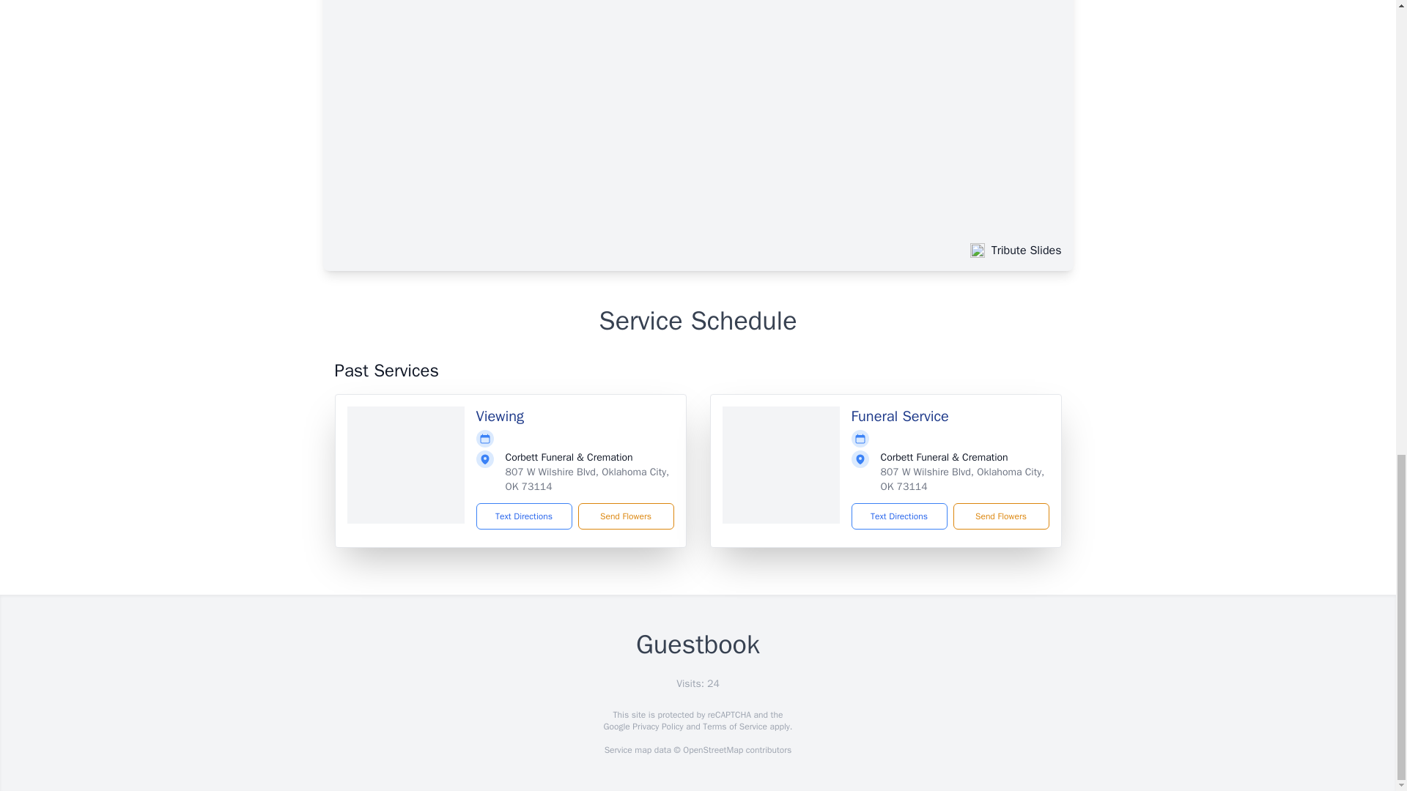 This screenshot has height=791, width=1407. I want to click on Text Directions, so click(525, 516).